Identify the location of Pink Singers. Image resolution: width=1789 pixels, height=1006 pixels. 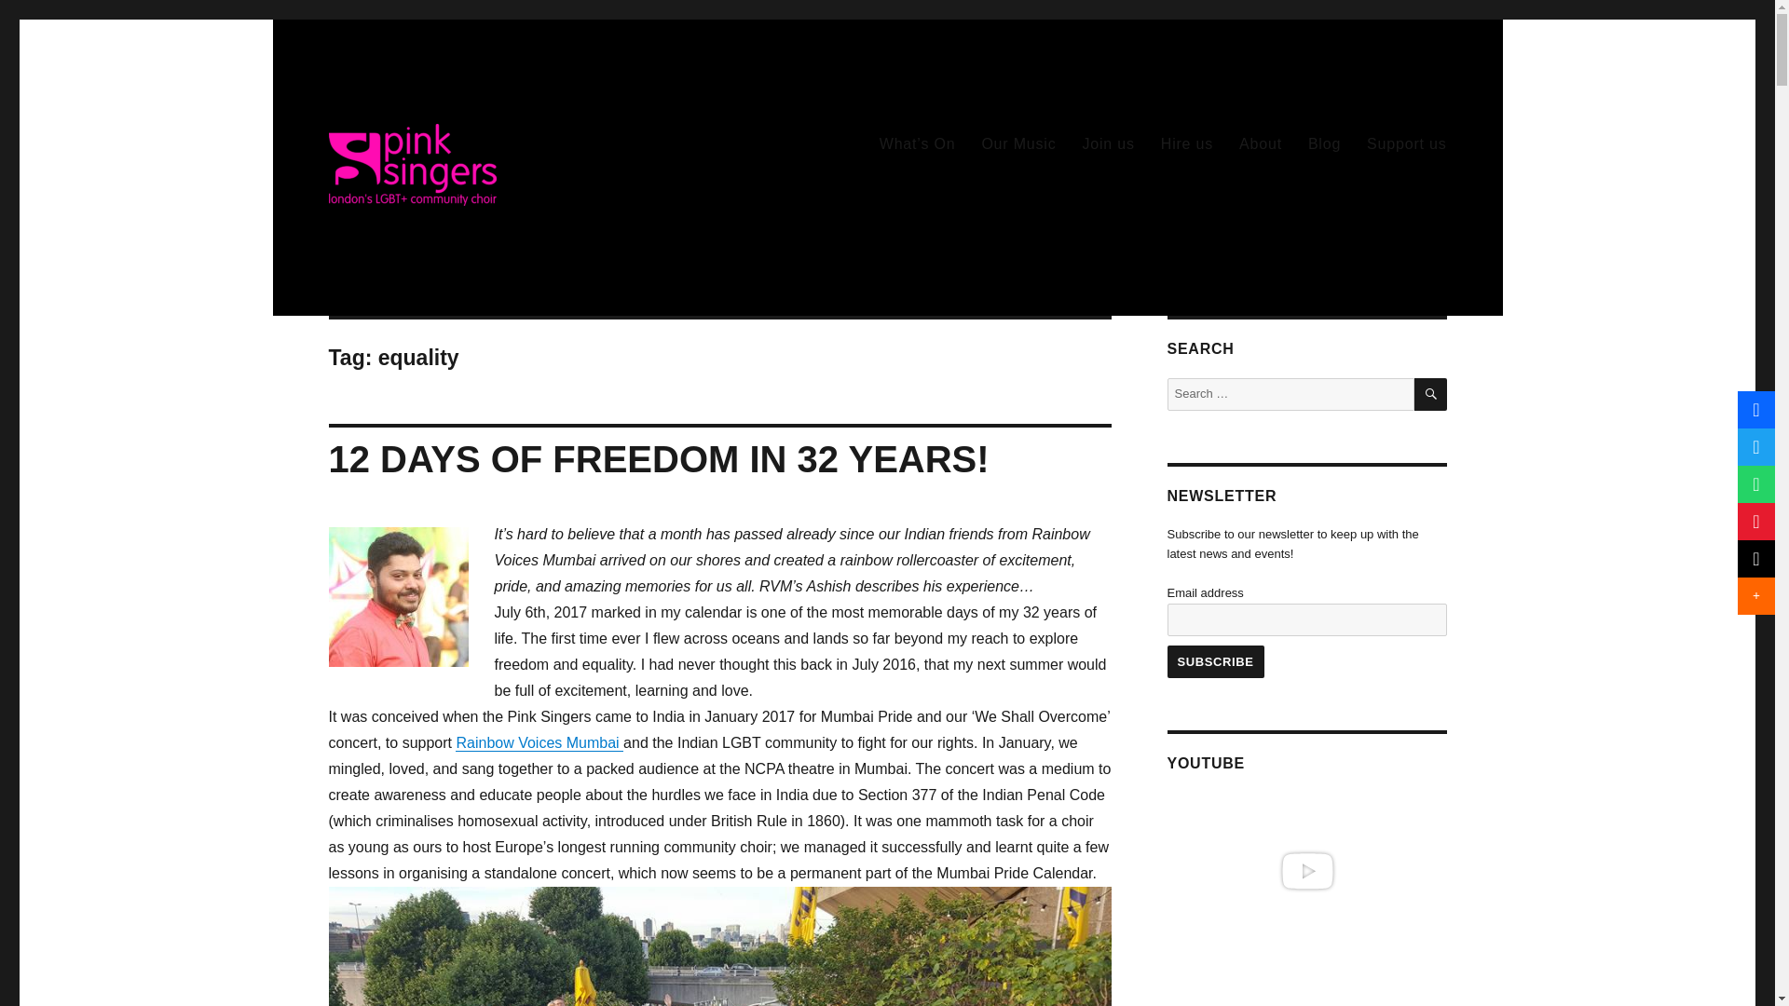
(411, 167).